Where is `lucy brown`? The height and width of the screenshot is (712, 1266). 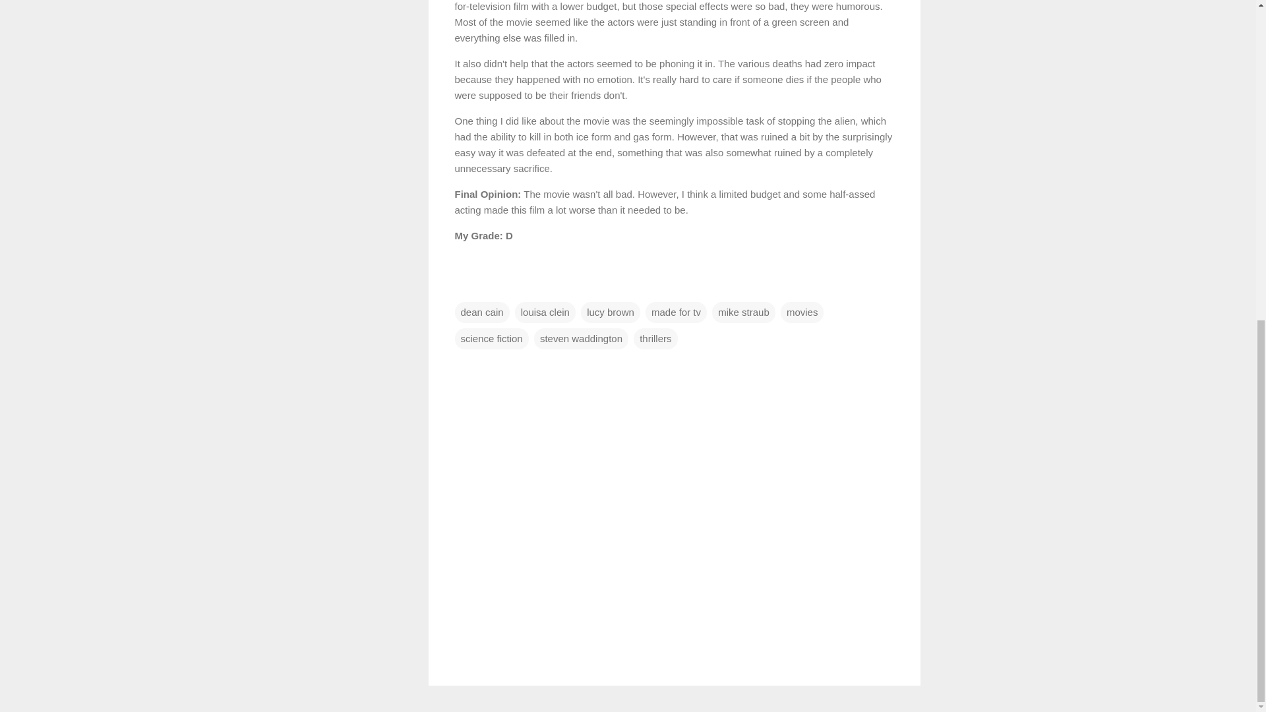 lucy brown is located at coordinates (611, 312).